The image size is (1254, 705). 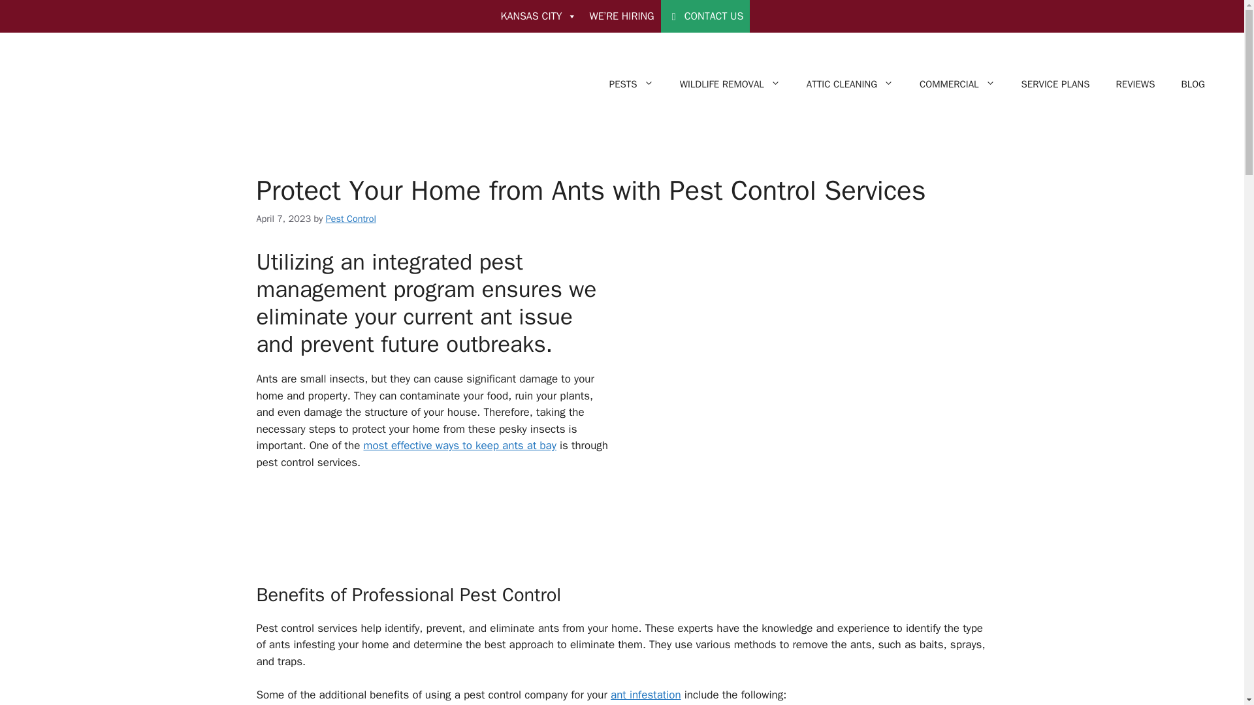 What do you see at coordinates (351, 219) in the screenshot?
I see `View all posts by Pest Control` at bounding box center [351, 219].